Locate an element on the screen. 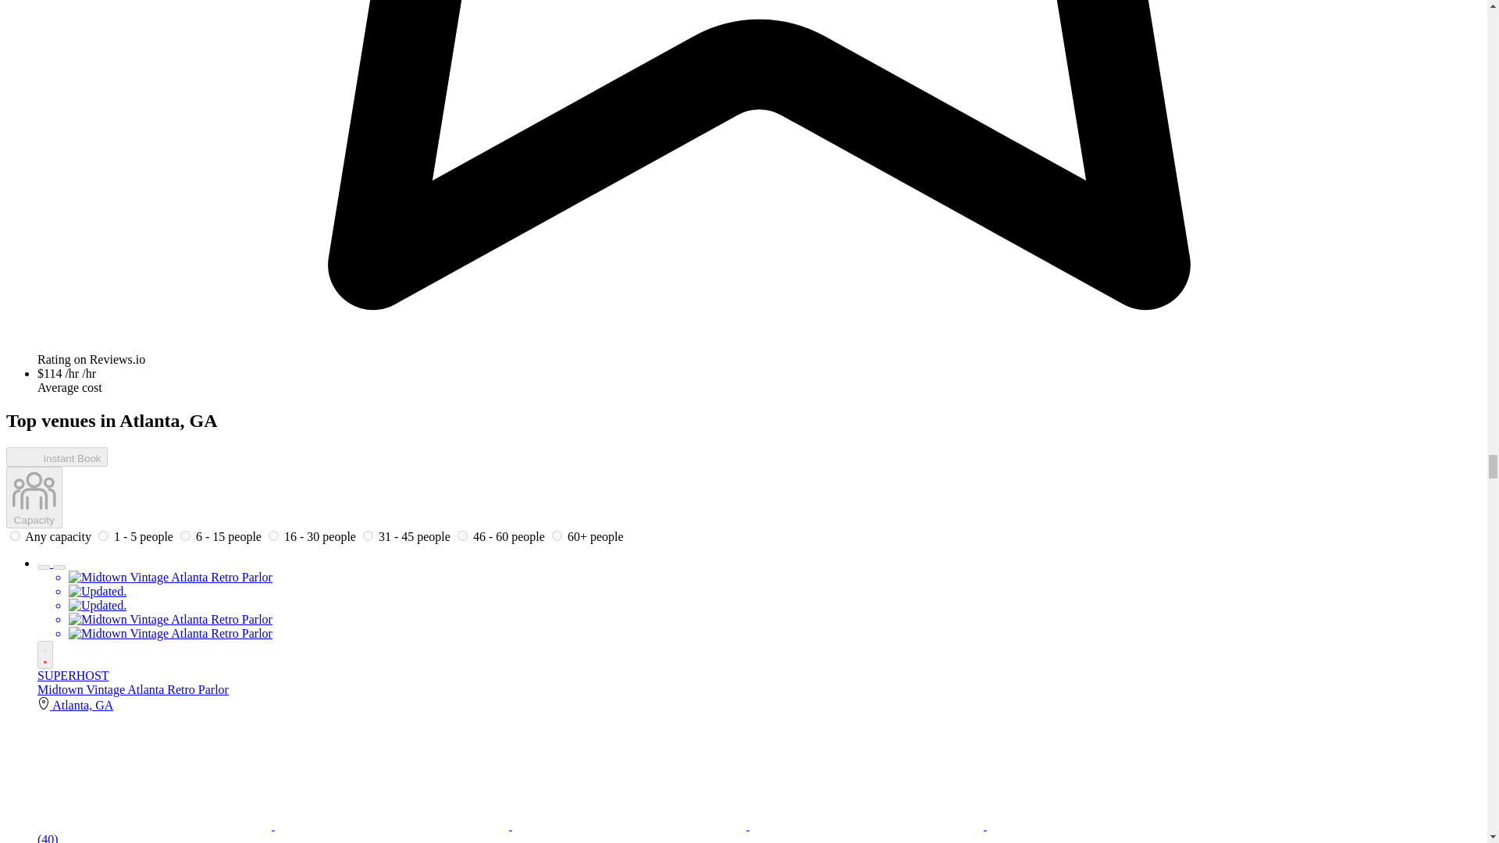  1-5 is located at coordinates (103, 535).